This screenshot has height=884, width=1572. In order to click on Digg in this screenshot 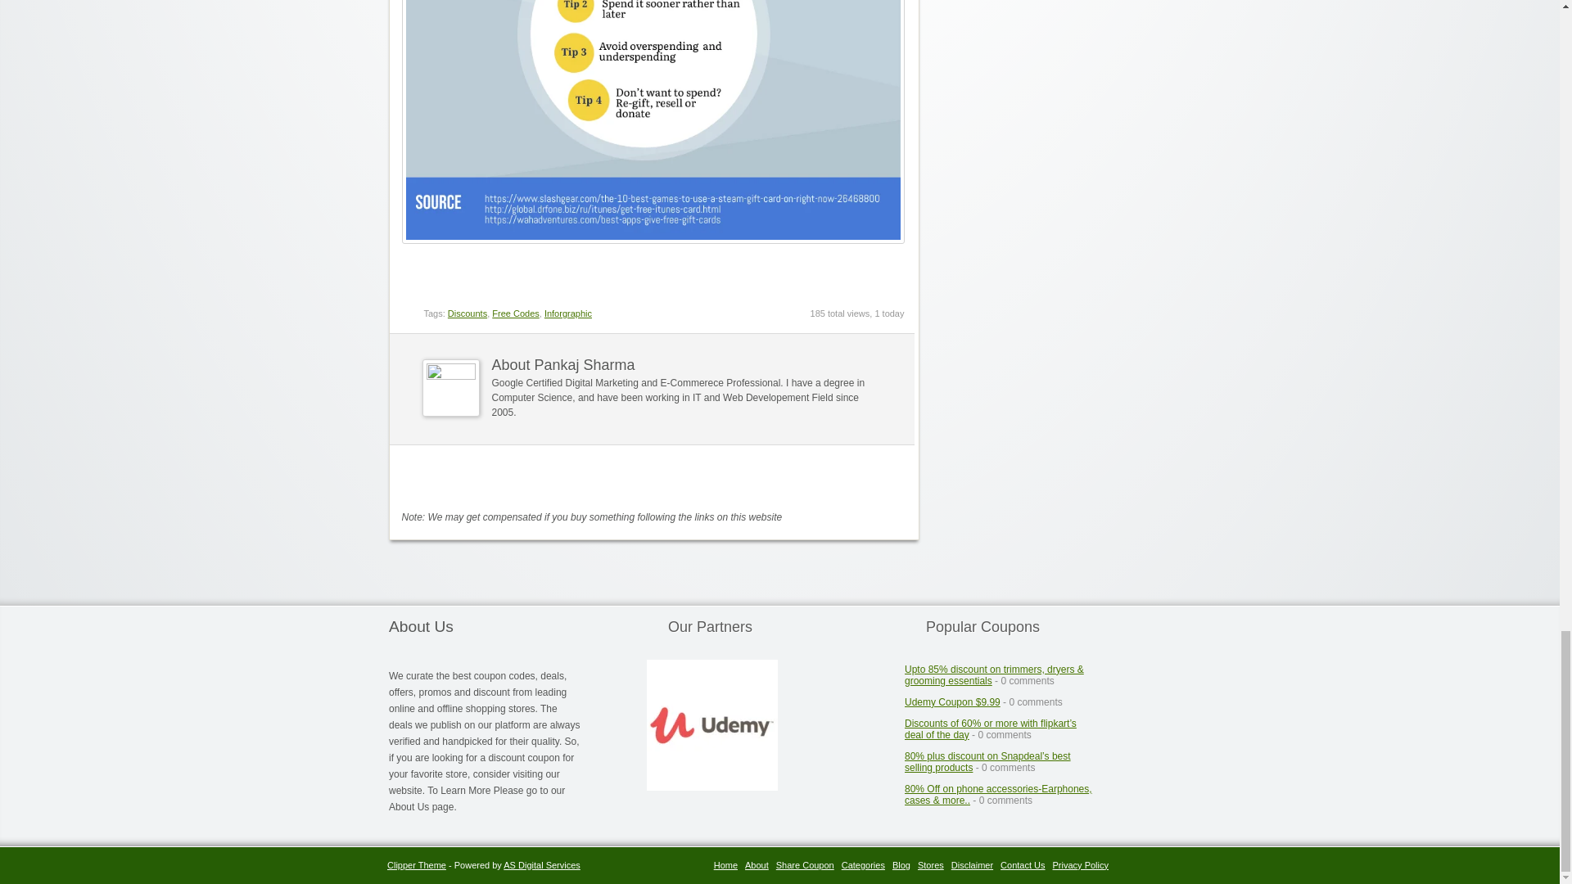, I will do `click(896, 478)`.